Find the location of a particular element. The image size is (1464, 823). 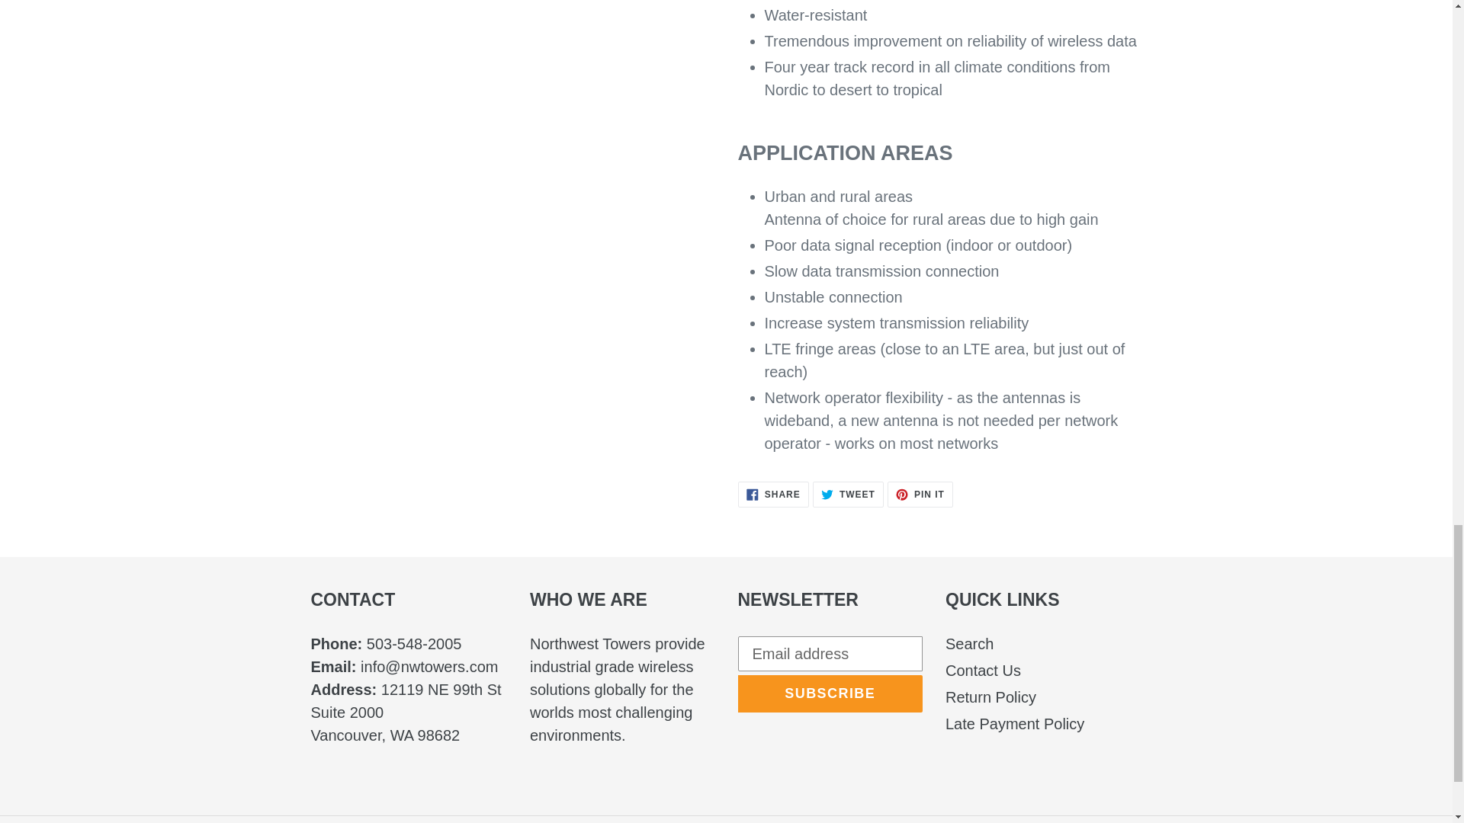

Search is located at coordinates (991, 697).